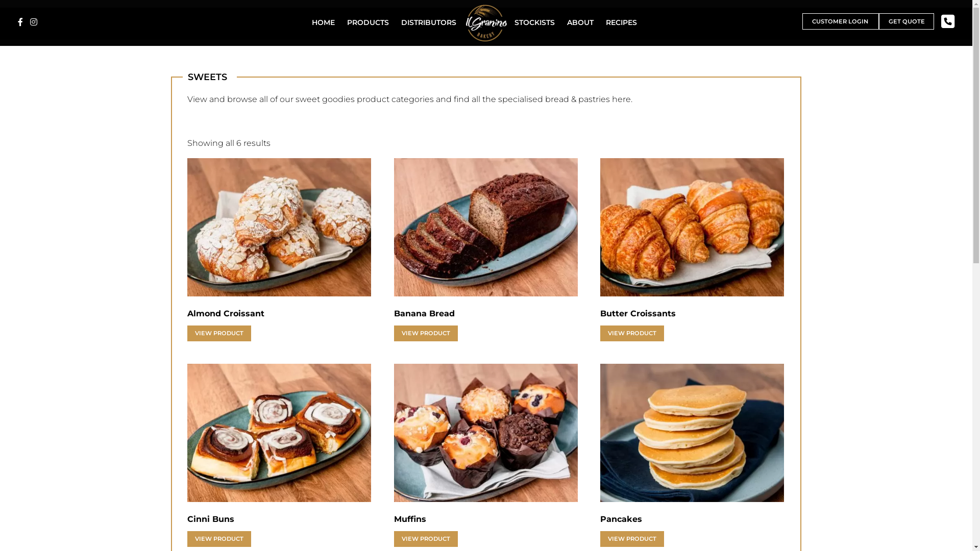  Describe the element at coordinates (426, 539) in the screenshot. I see `VIEW PRODUCT` at that location.